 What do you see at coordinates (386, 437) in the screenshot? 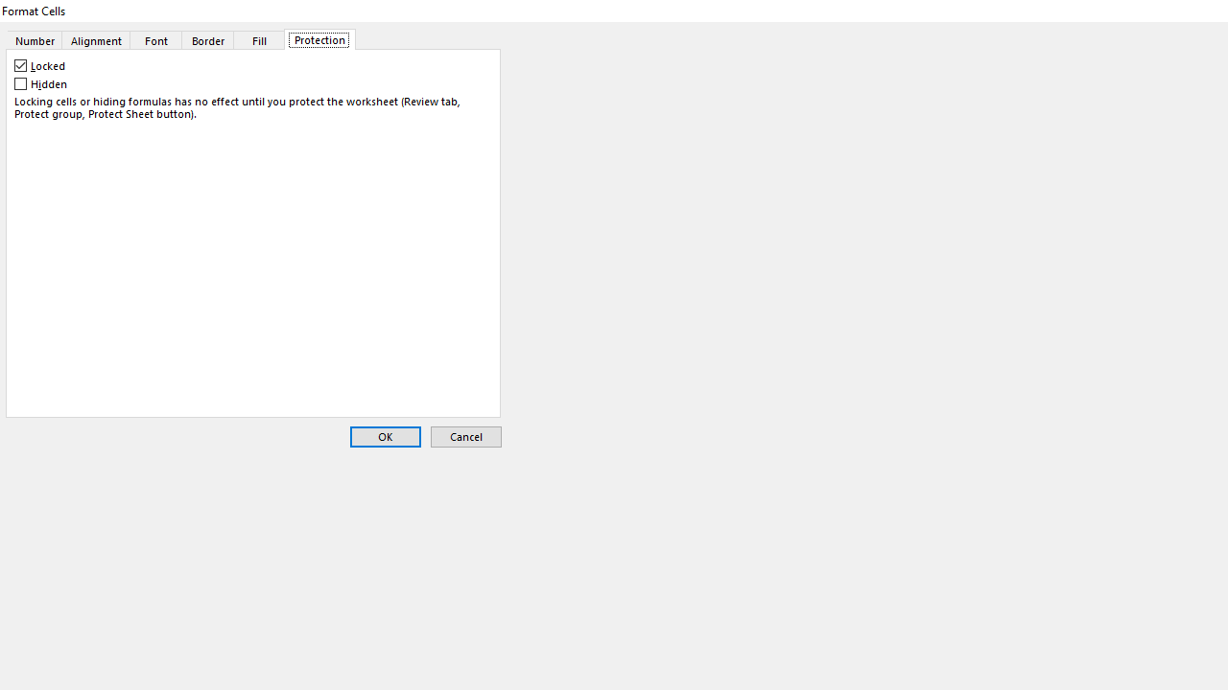
I see `OK` at bounding box center [386, 437].